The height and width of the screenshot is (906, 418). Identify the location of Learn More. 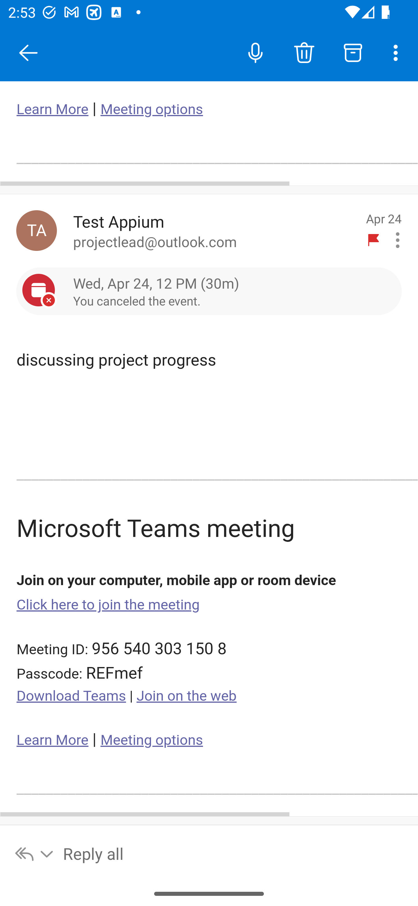
(53, 109).